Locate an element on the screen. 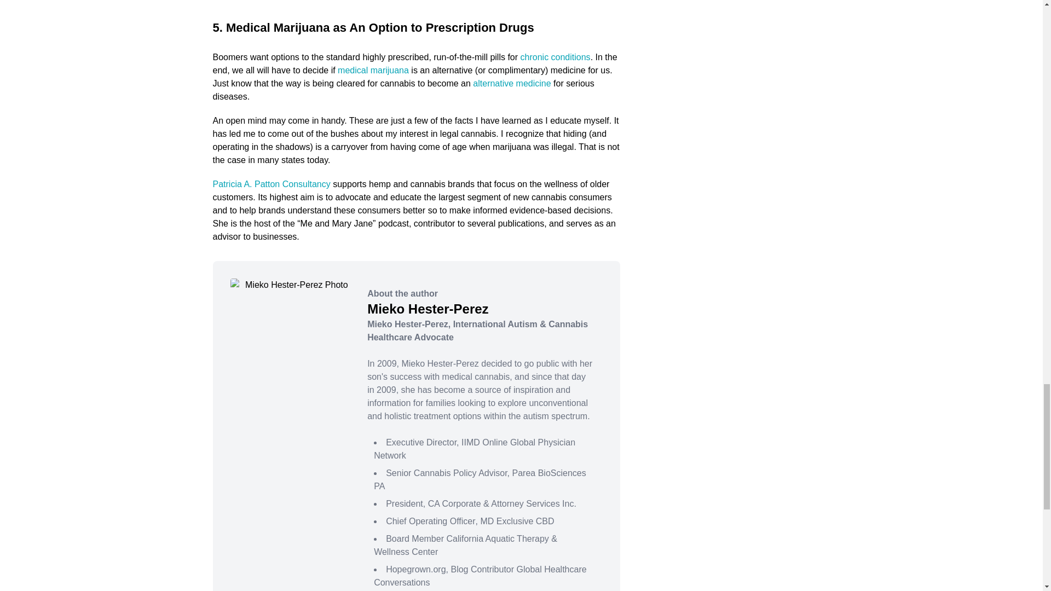 This screenshot has height=591, width=1051. Patricia A. Patton Consultancy is located at coordinates (270, 184).